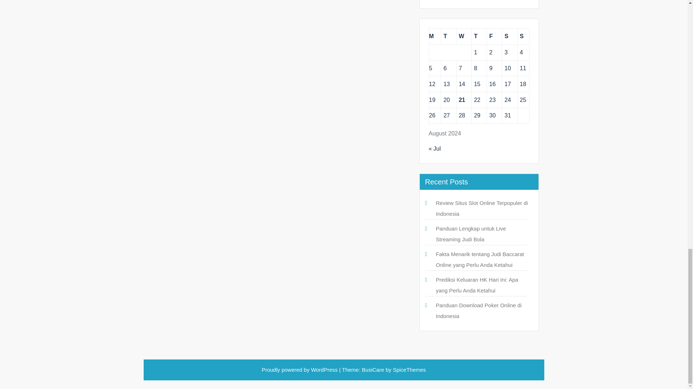  Describe the element at coordinates (463, 36) in the screenshot. I see `Wednesday` at that location.